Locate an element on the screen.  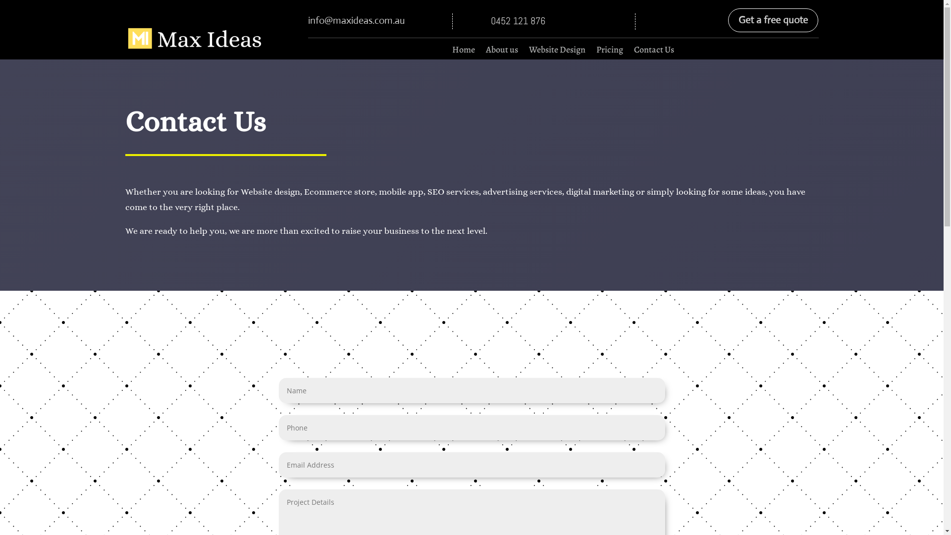
0452 121 876 is located at coordinates (518, 21).